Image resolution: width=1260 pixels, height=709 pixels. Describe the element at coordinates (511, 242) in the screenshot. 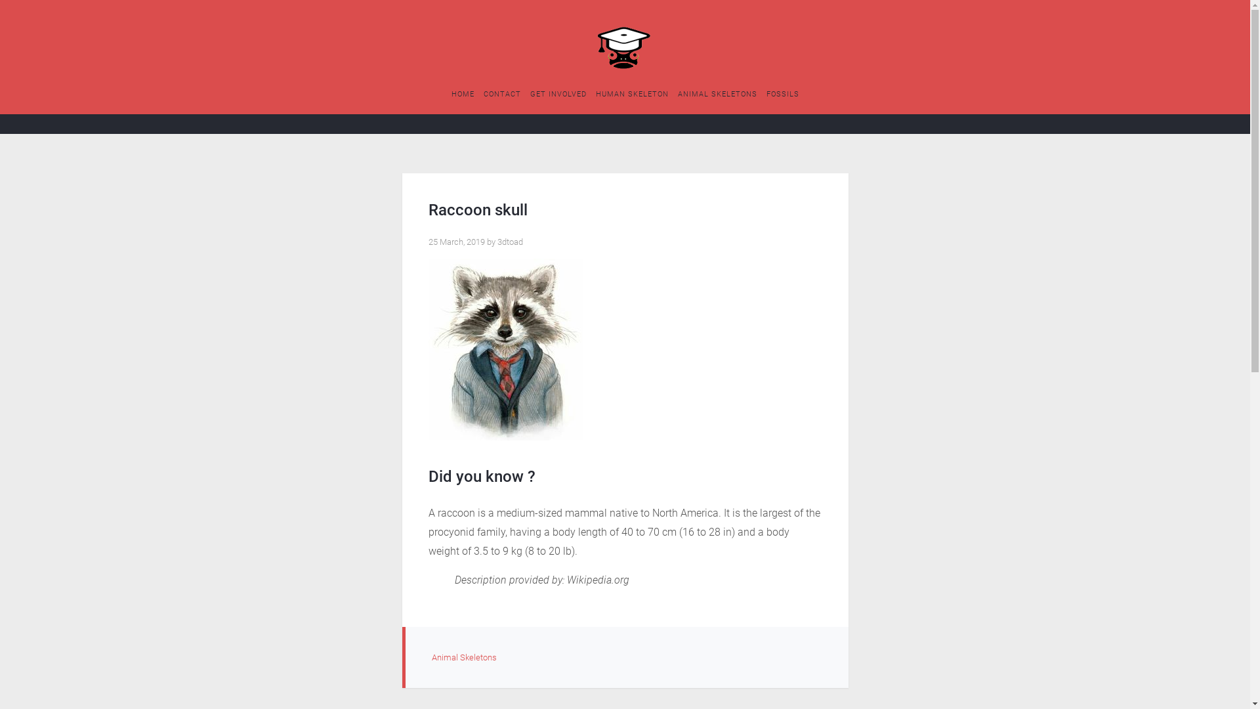

I see `3dtoad` at that location.